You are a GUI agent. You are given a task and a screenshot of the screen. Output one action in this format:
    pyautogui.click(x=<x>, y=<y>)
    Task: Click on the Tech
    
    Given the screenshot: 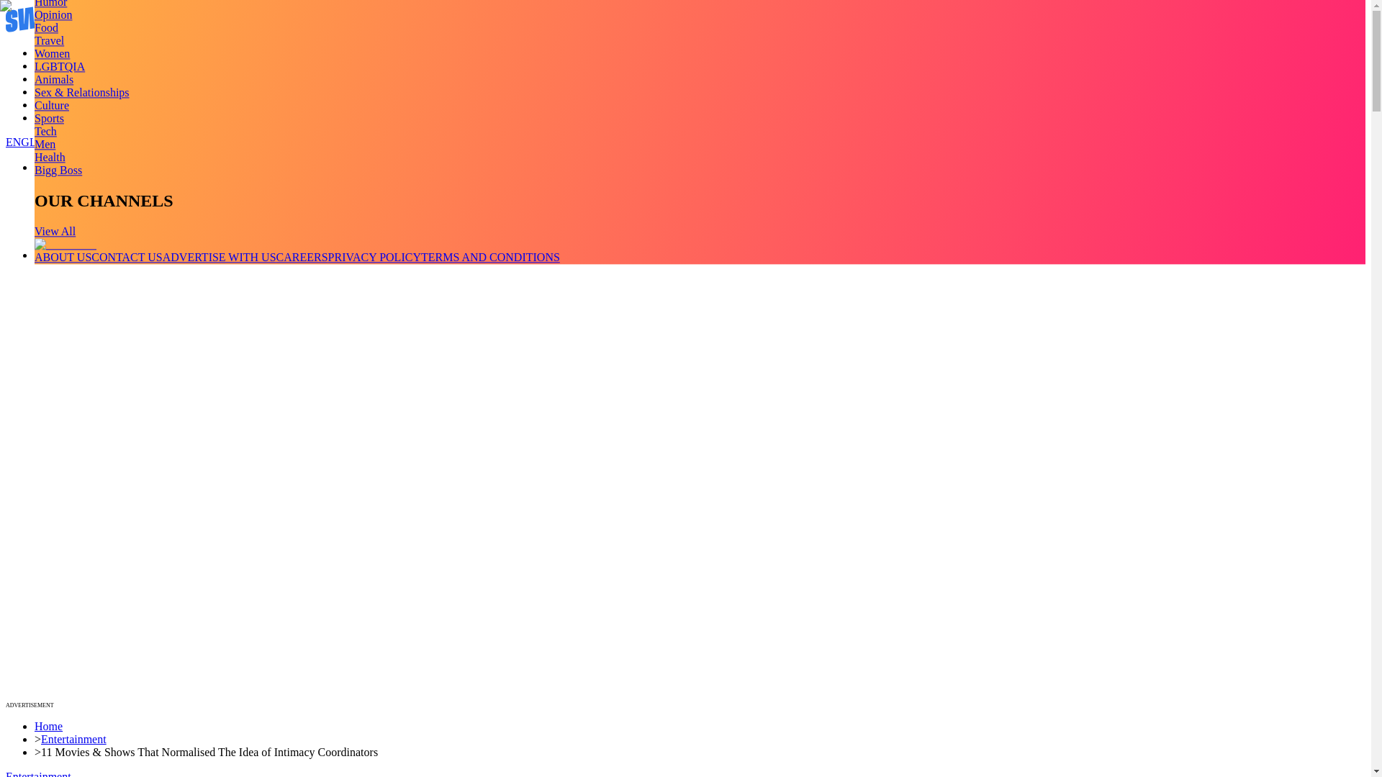 What is the action you would take?
    pyautogui.click(x=45, y=131)
    